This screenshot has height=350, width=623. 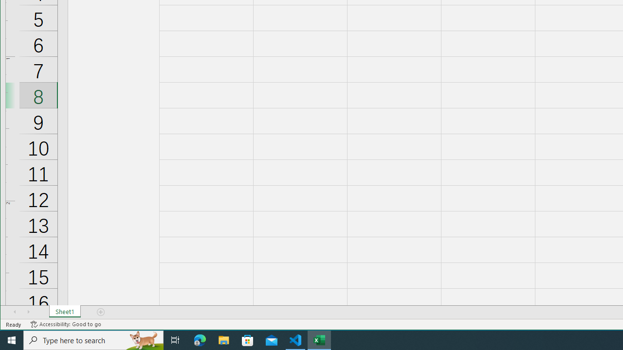 I want to click on Microsoft Store, so click(x=248, y=340).